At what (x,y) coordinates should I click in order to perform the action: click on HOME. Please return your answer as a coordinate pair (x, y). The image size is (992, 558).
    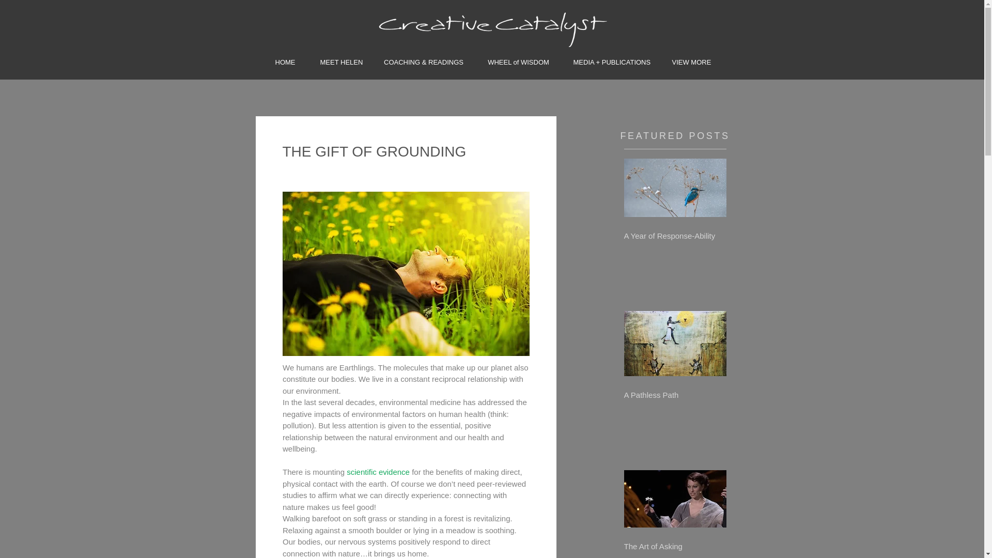
    Looking at the image, I should click on (285, 57).